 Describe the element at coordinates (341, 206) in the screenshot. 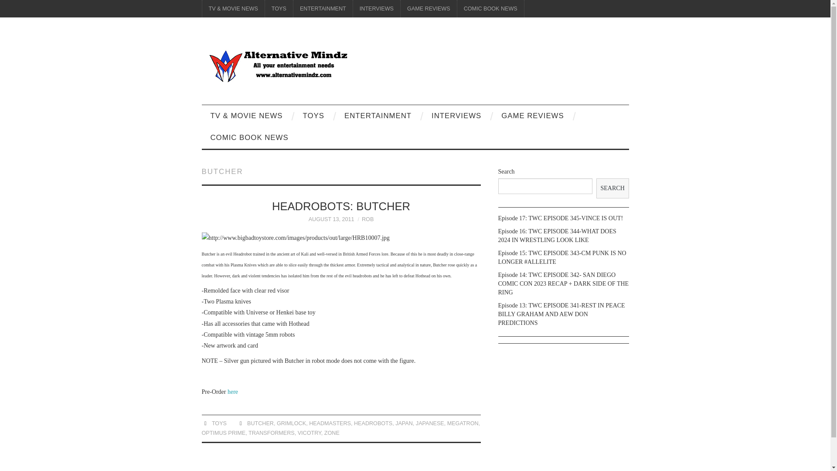

I see `HEADROBOTS: BUTCHER` at that location.